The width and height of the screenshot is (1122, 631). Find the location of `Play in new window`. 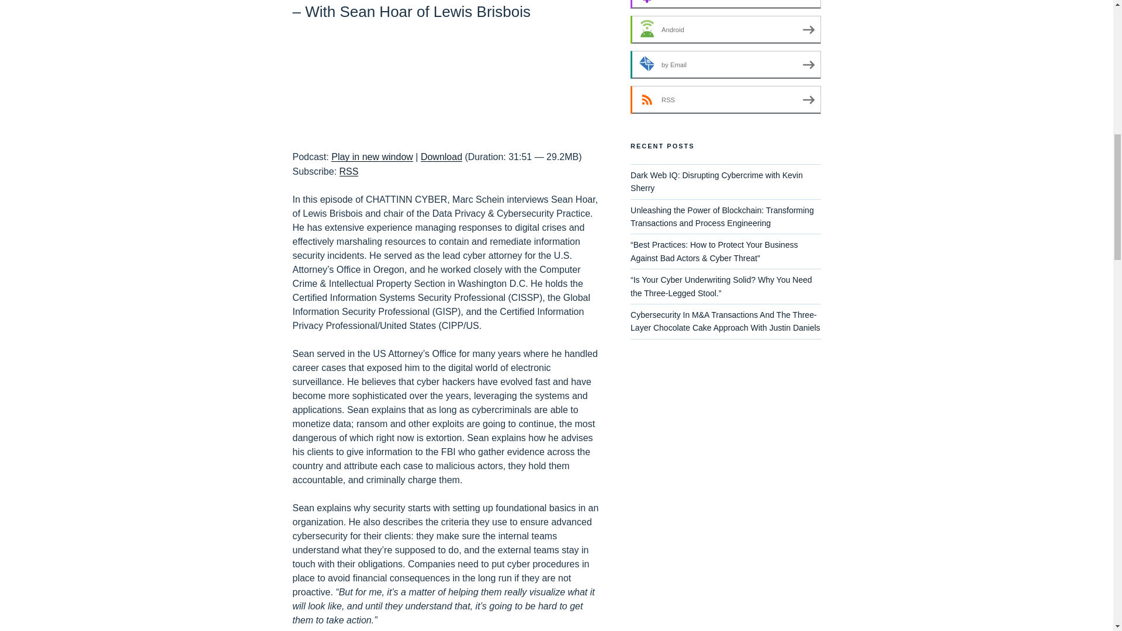

Play in new window is located at coordinates (372, 157).